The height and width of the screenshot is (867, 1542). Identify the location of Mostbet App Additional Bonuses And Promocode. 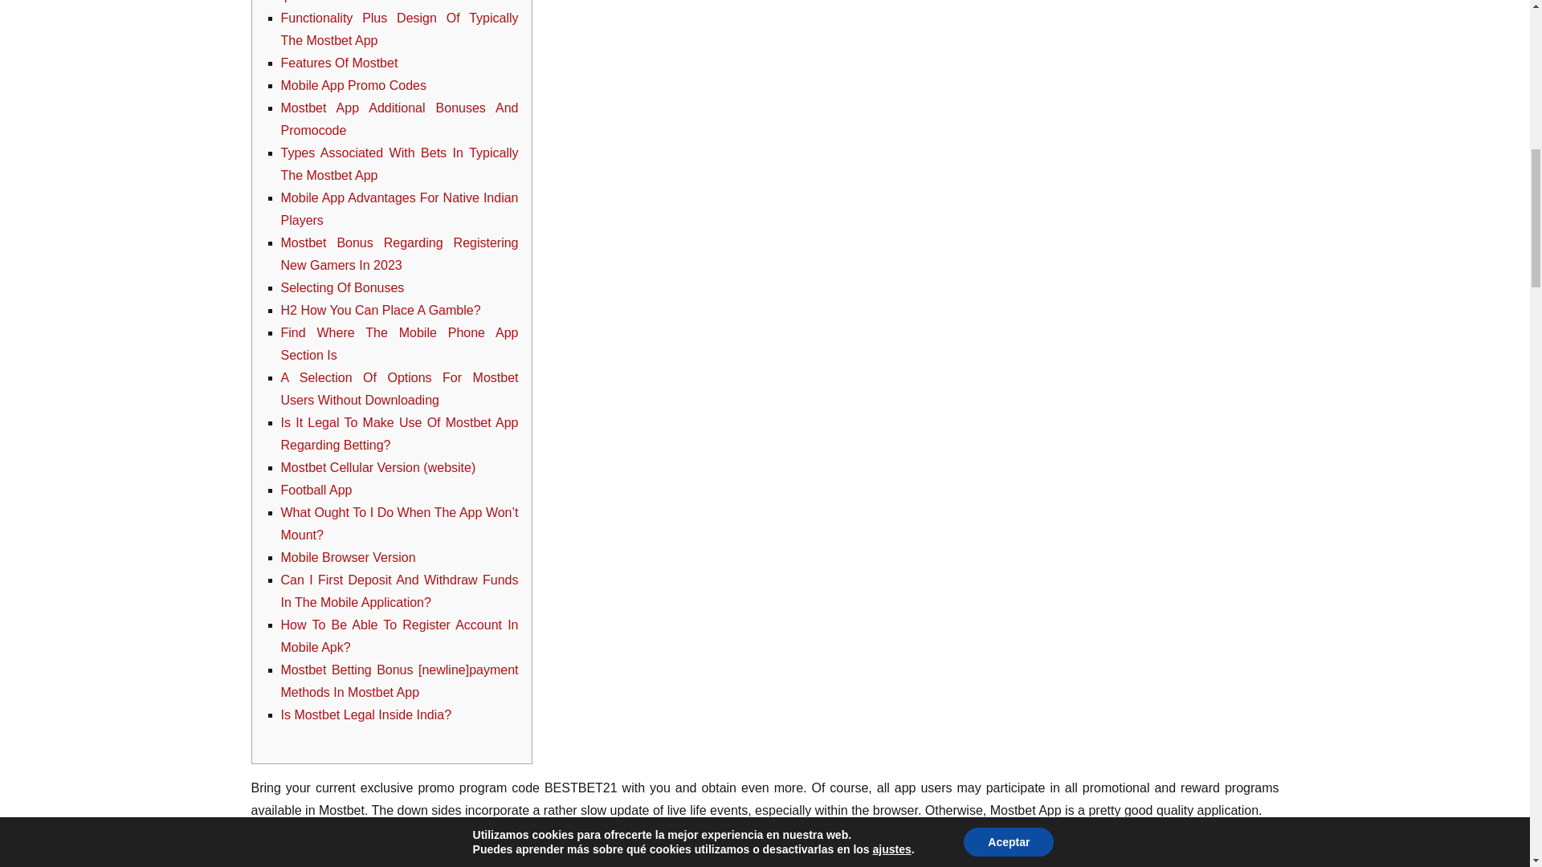
(399, 119).